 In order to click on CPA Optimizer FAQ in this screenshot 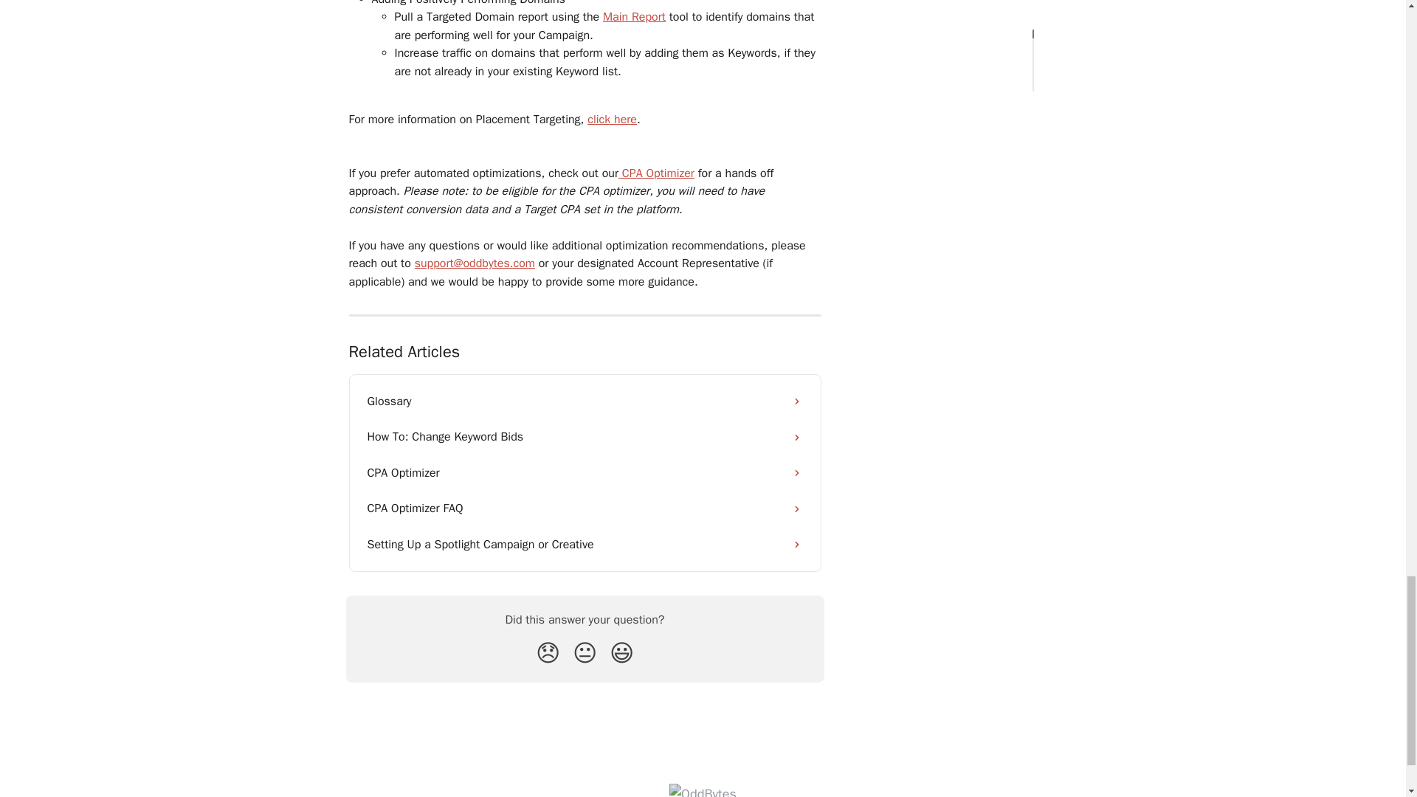, I will do `click(585, 508)`.